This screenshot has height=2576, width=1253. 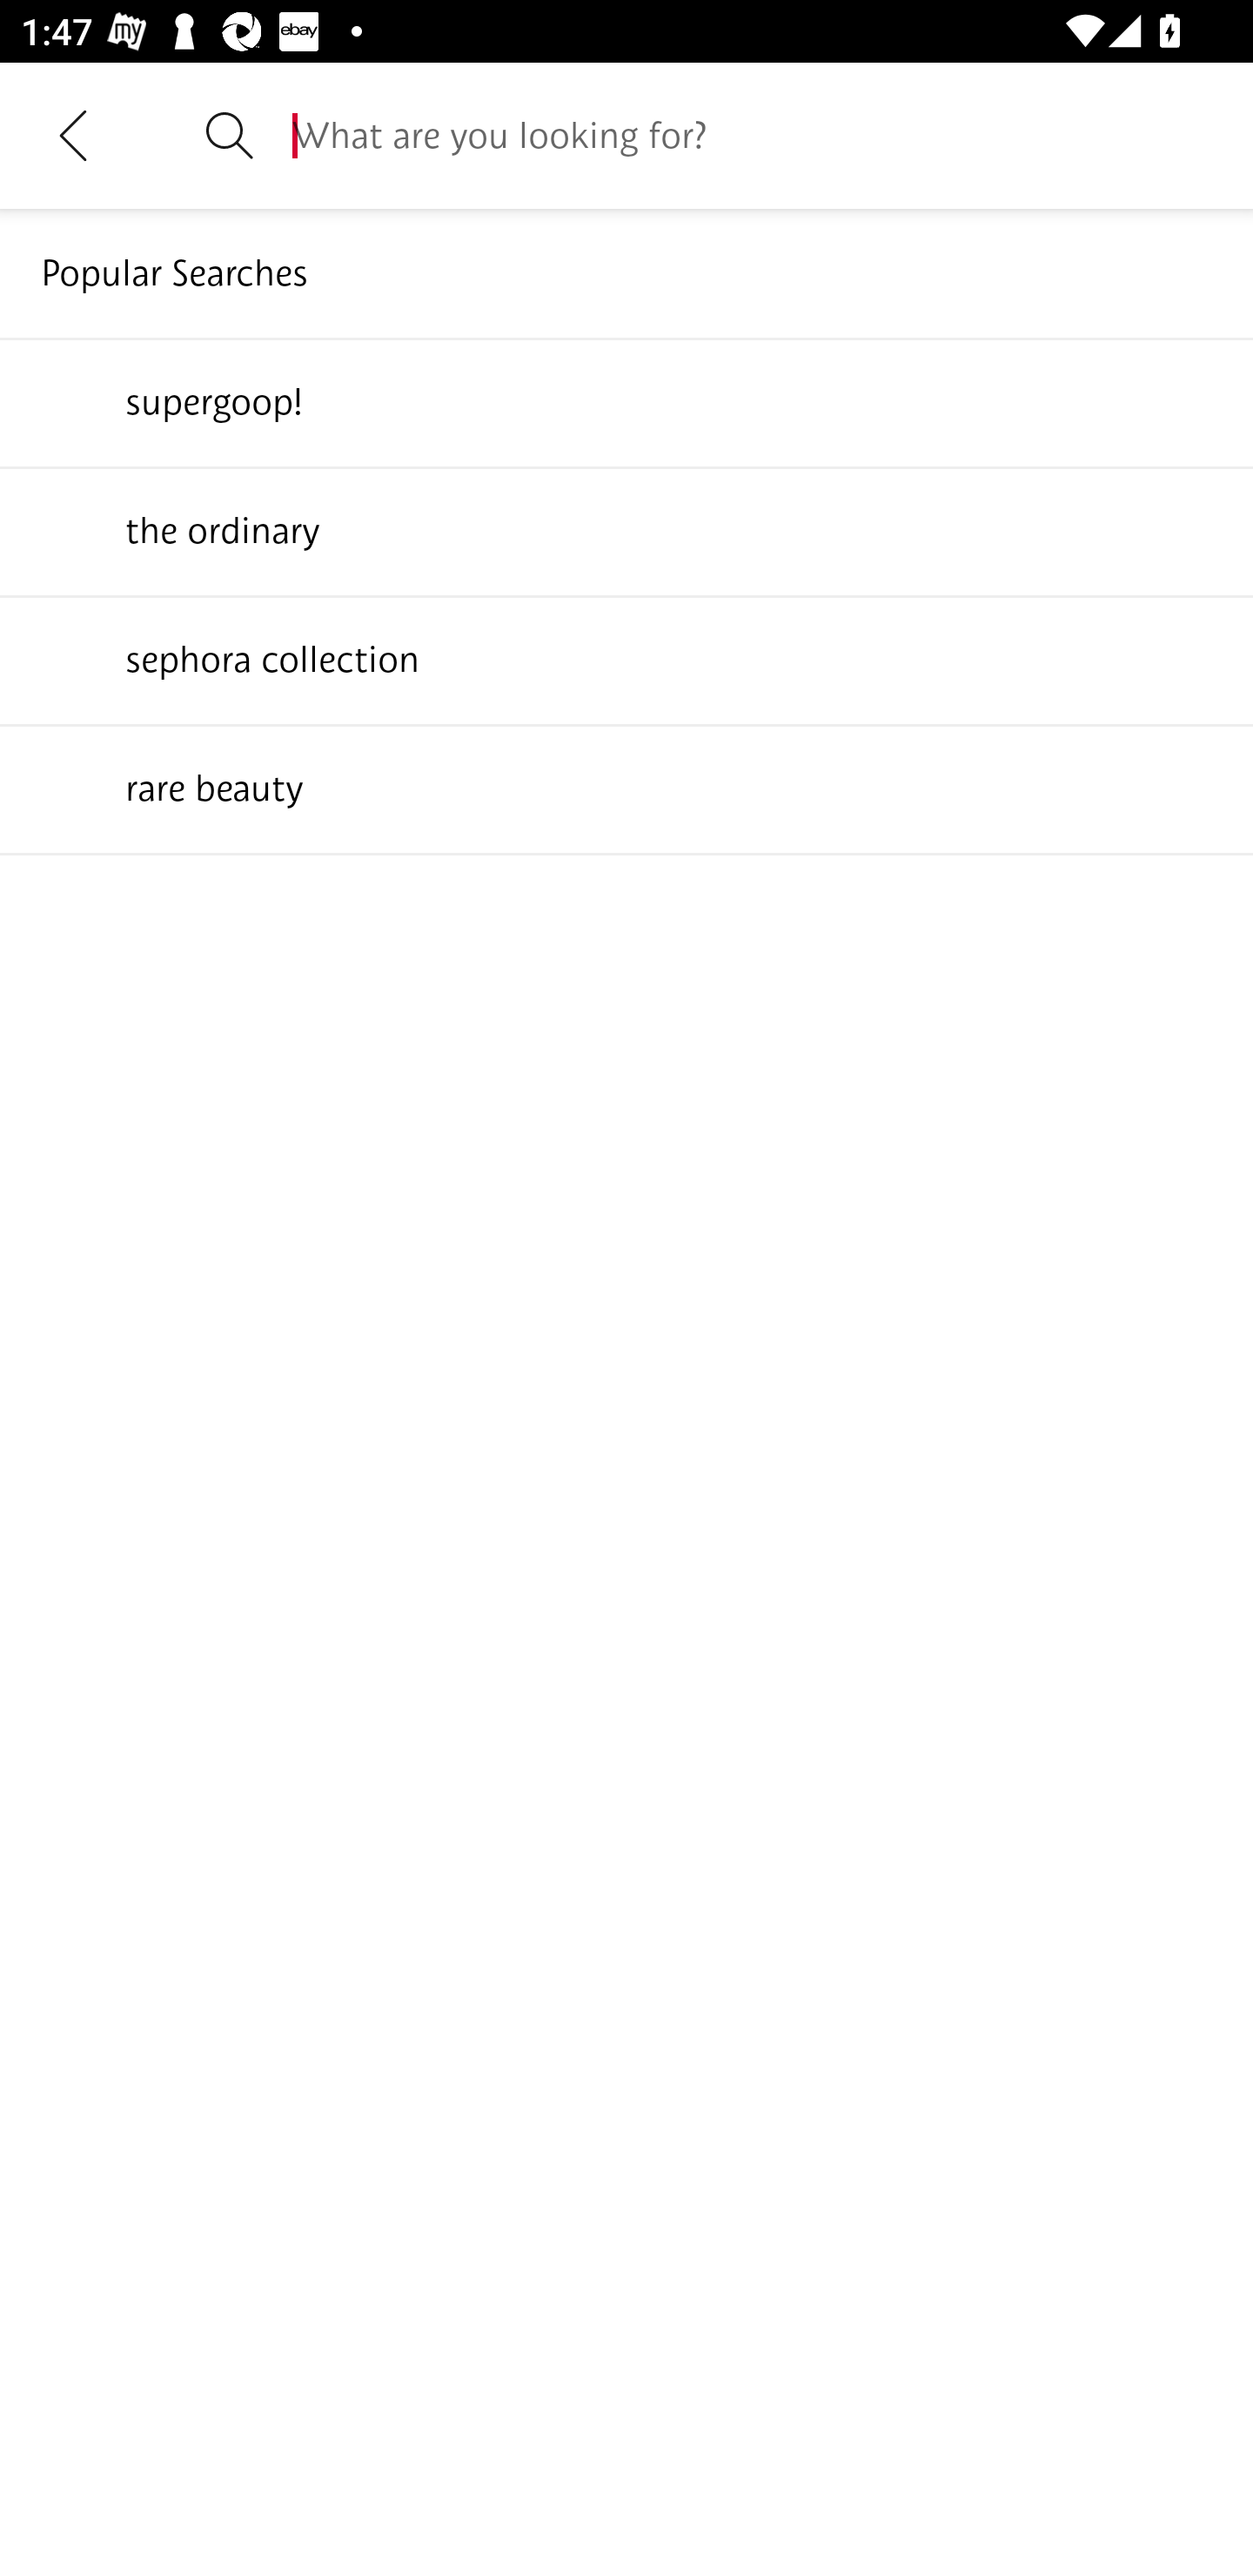 I want to click on rare beauty, so click(x=626, y=788).